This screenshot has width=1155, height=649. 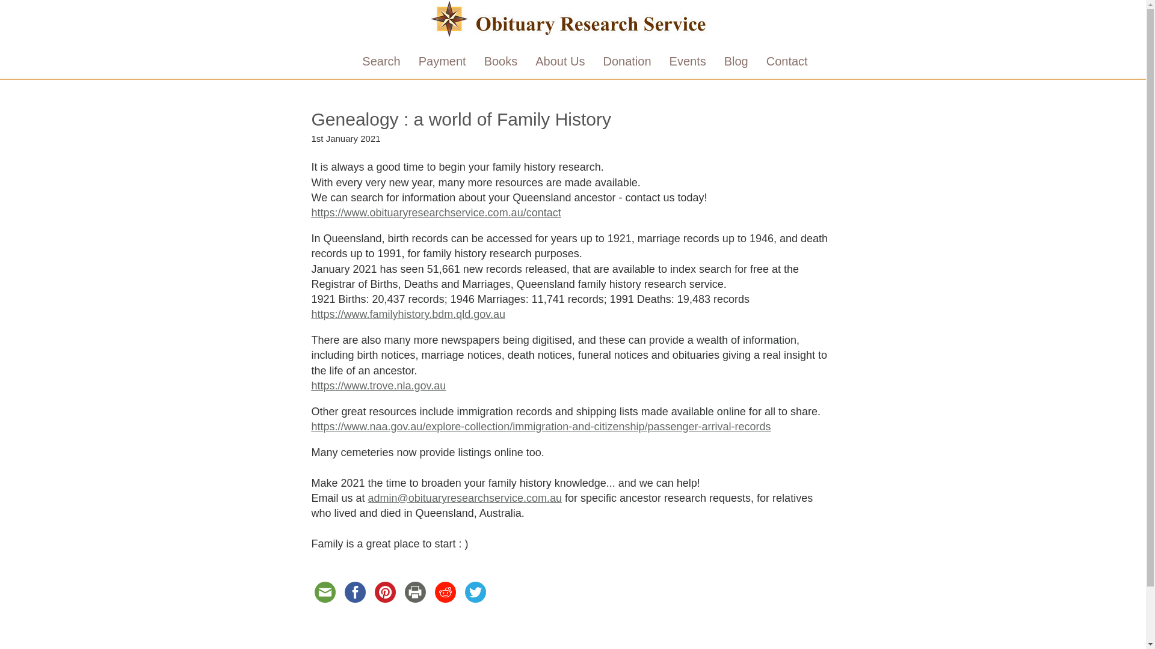 I want to click on admin@obituaryresearchservice.com.au, so click(x=465, y=498).